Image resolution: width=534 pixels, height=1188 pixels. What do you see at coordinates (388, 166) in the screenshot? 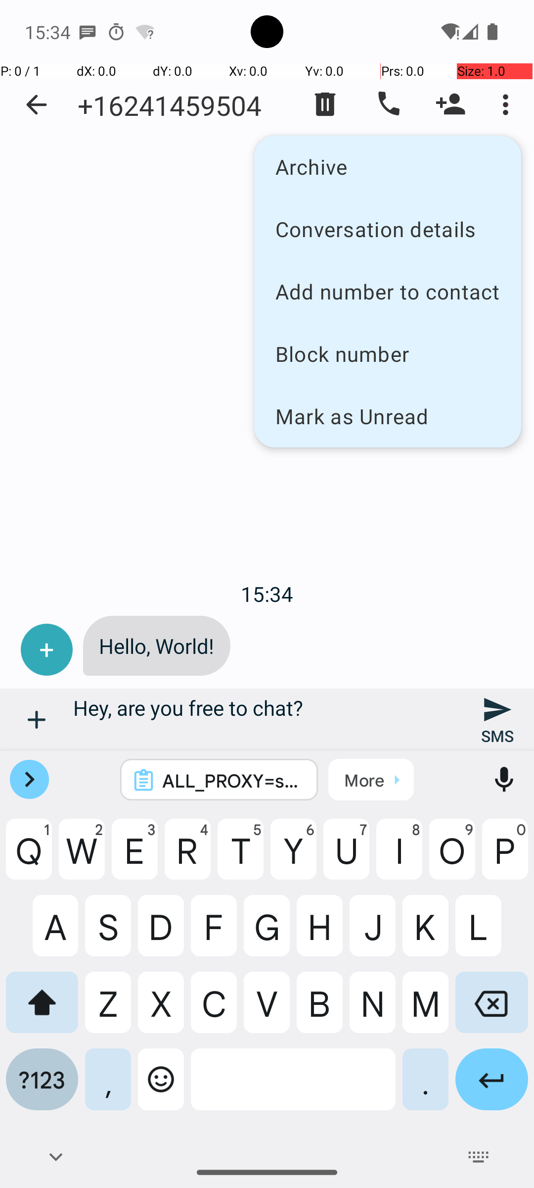
I see `Archive` at bounding box center [388, 166].